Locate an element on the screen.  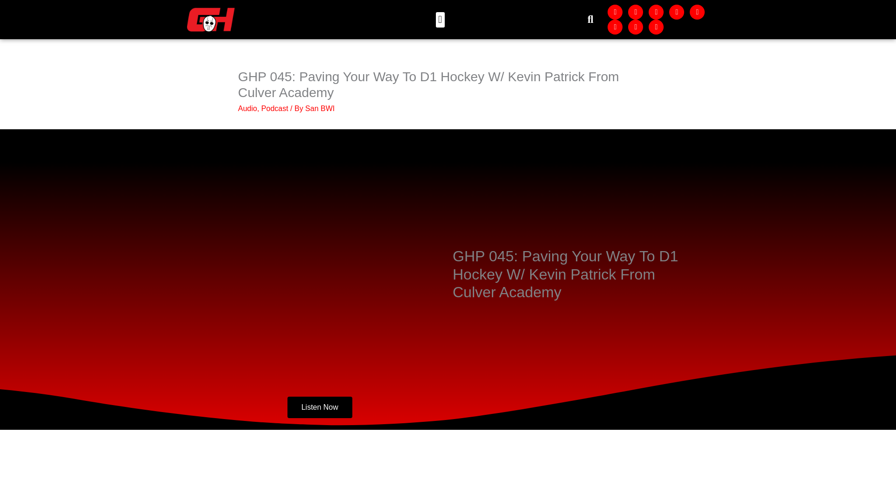
Audio is located at coordinates (247, 108).